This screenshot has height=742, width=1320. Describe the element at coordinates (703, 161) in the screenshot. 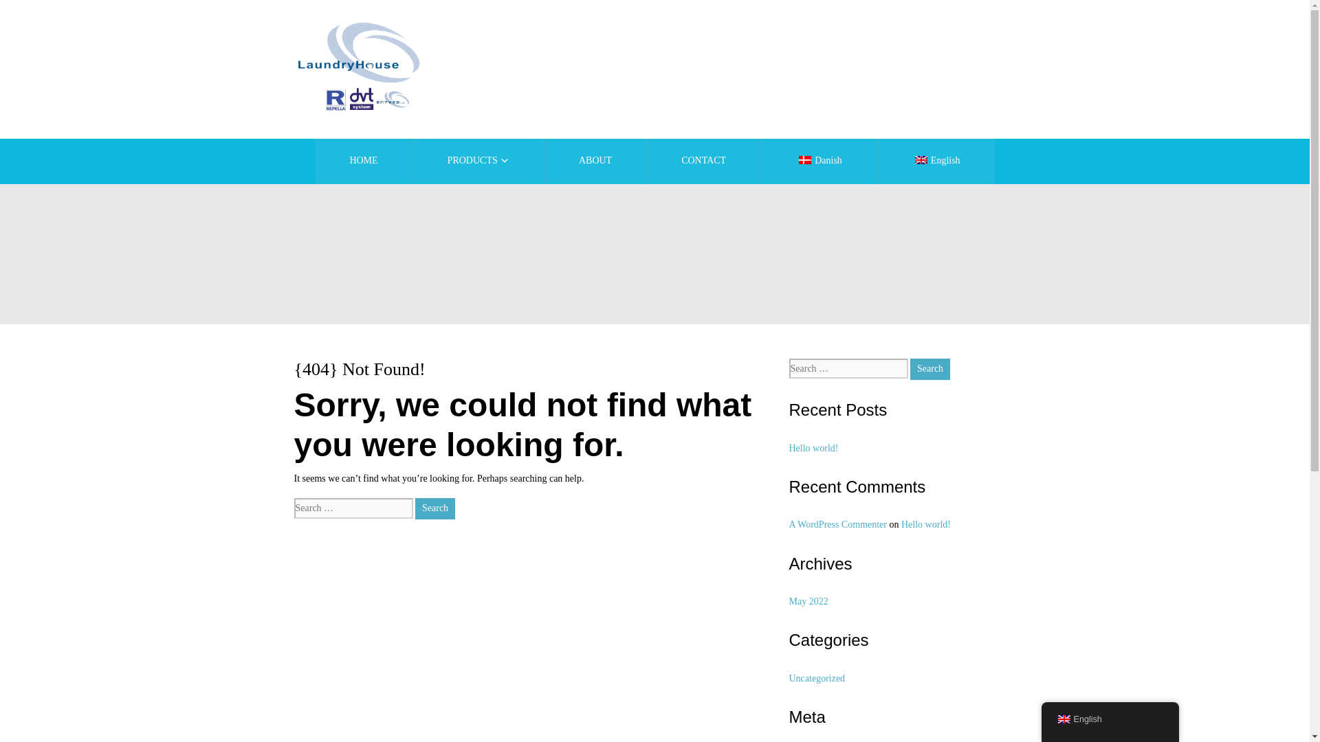

I see `CONTACT` at that location.